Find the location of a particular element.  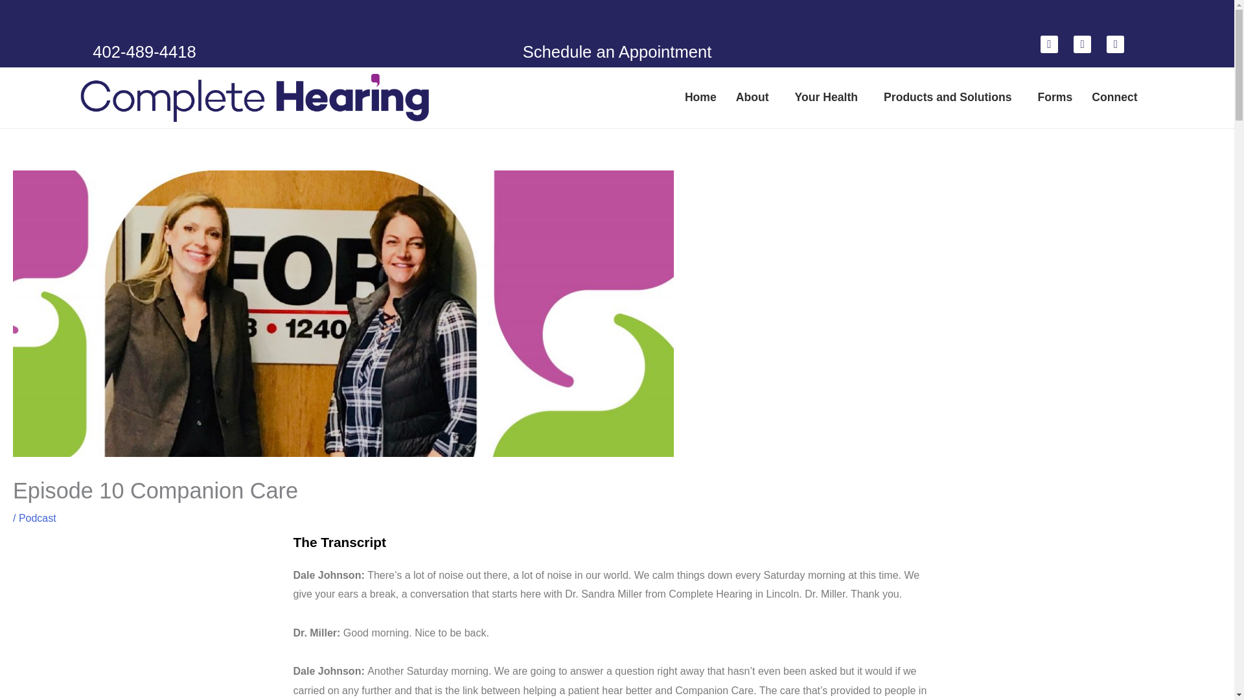

Podcast is located at coordinates (37, 517).